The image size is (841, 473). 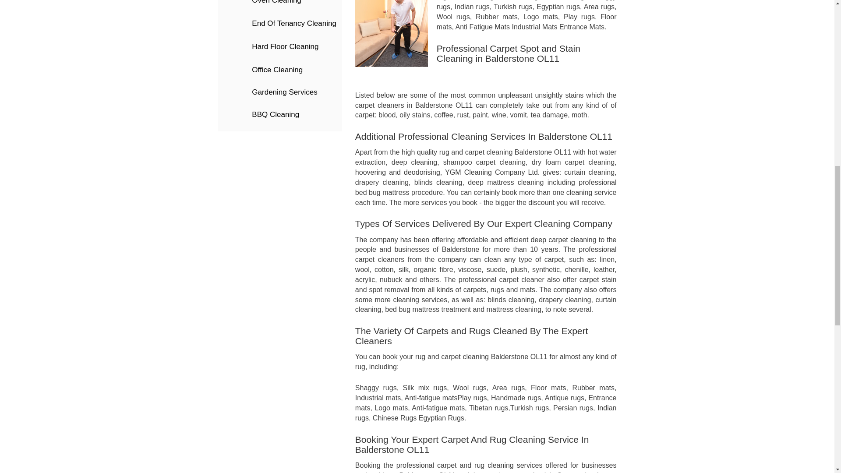 What do you see at coordinates (280, 6) in the screenshot?
I see `Oven Cleaning` at bounding box center [280, 6].